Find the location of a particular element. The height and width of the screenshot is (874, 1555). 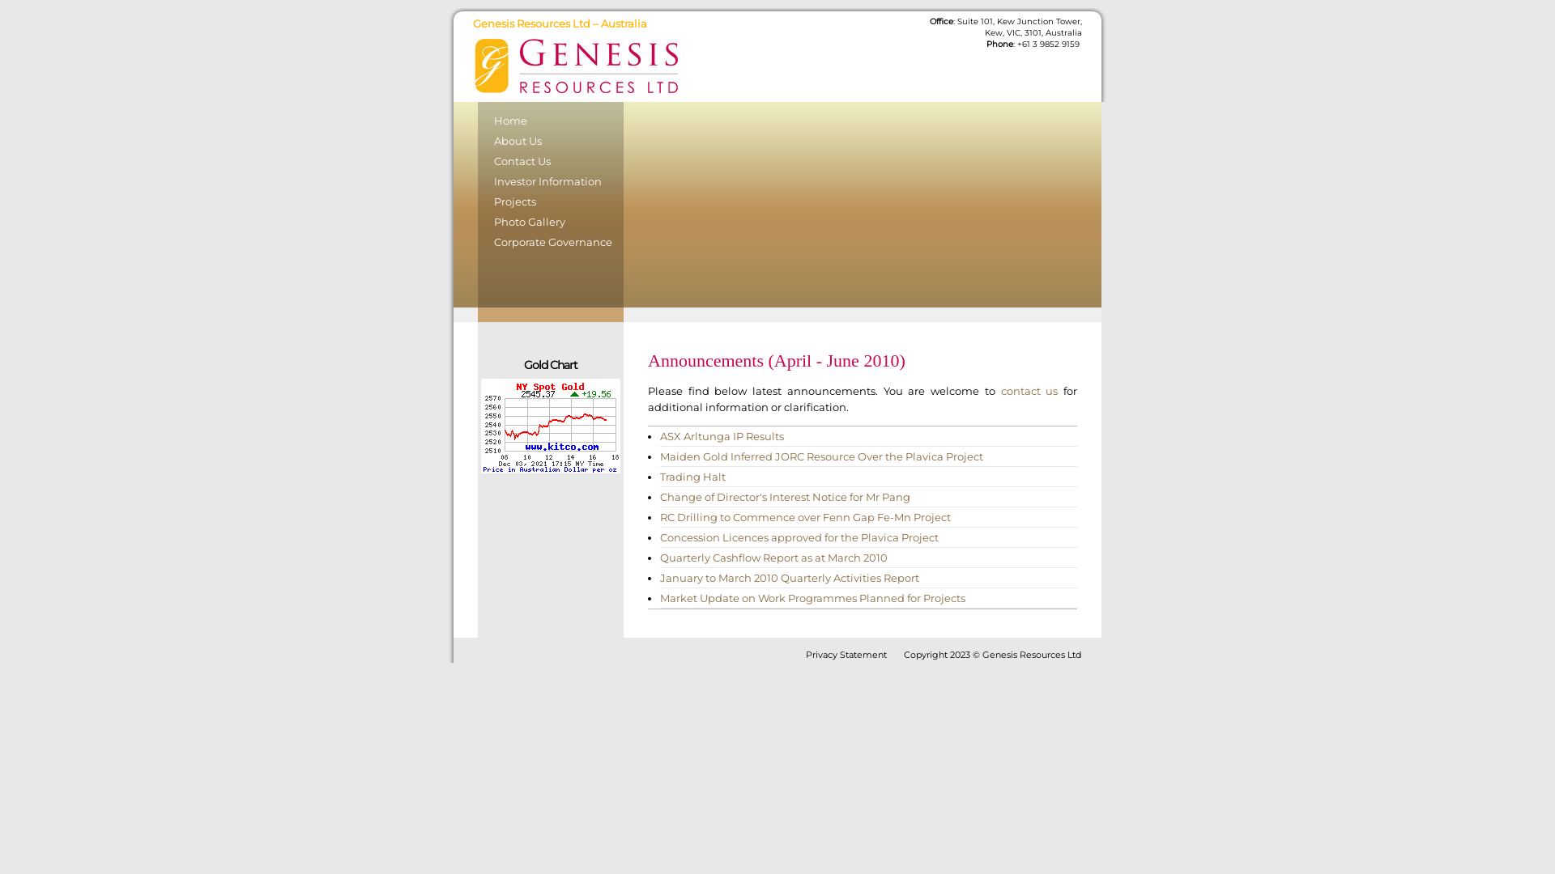

Home is located at coordinates (551, 123).